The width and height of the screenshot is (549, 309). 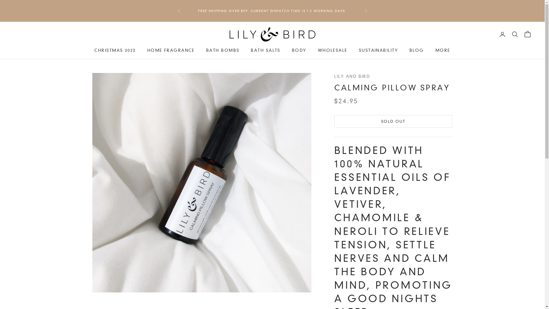 I want to click on Open cart, so click(x=528, y=34).